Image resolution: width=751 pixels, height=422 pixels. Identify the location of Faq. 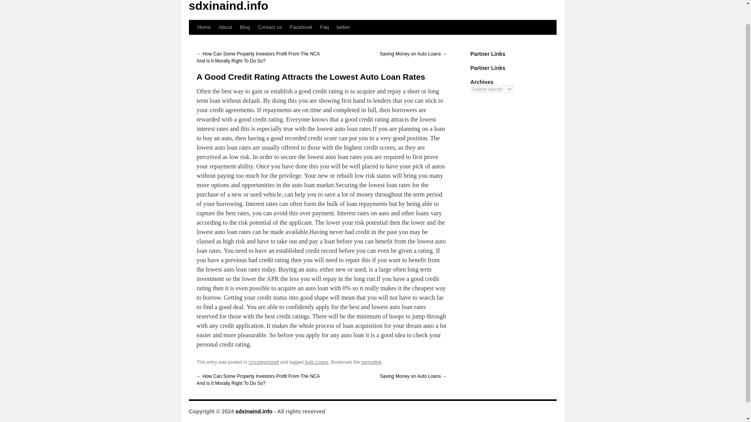
(324, 27).